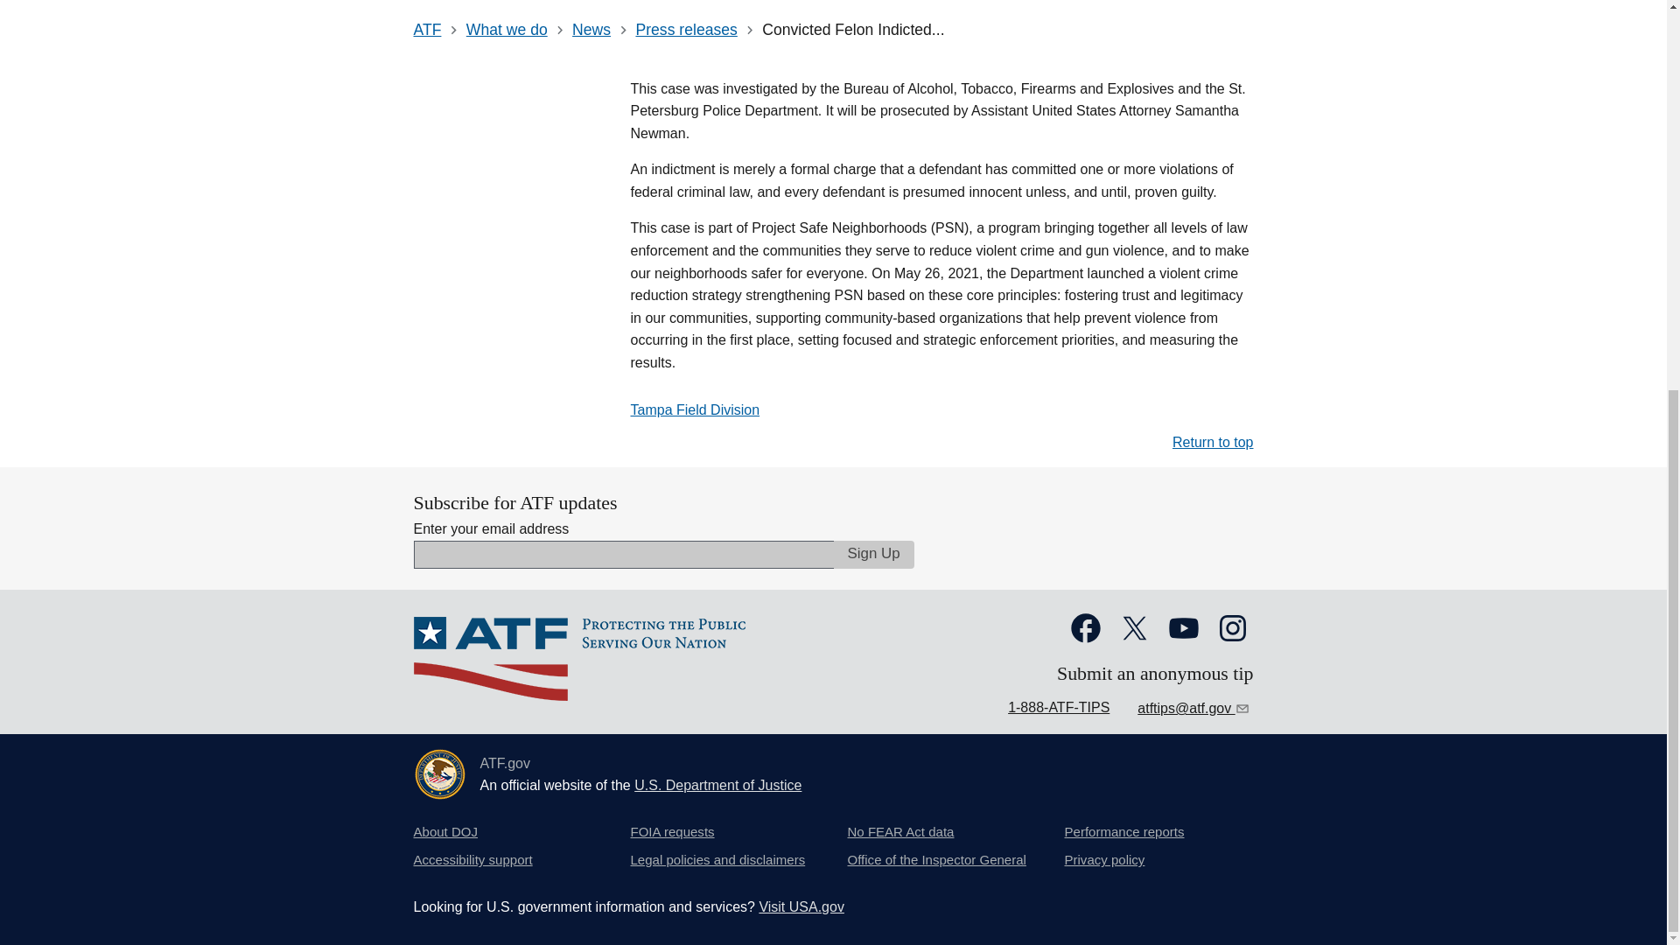 This screenshot has width=1680, height=945. What do you see at coordinates (717, 785) in the screenshot?
I see `U.S. Department of Justice` at bounding box center [717, 785].